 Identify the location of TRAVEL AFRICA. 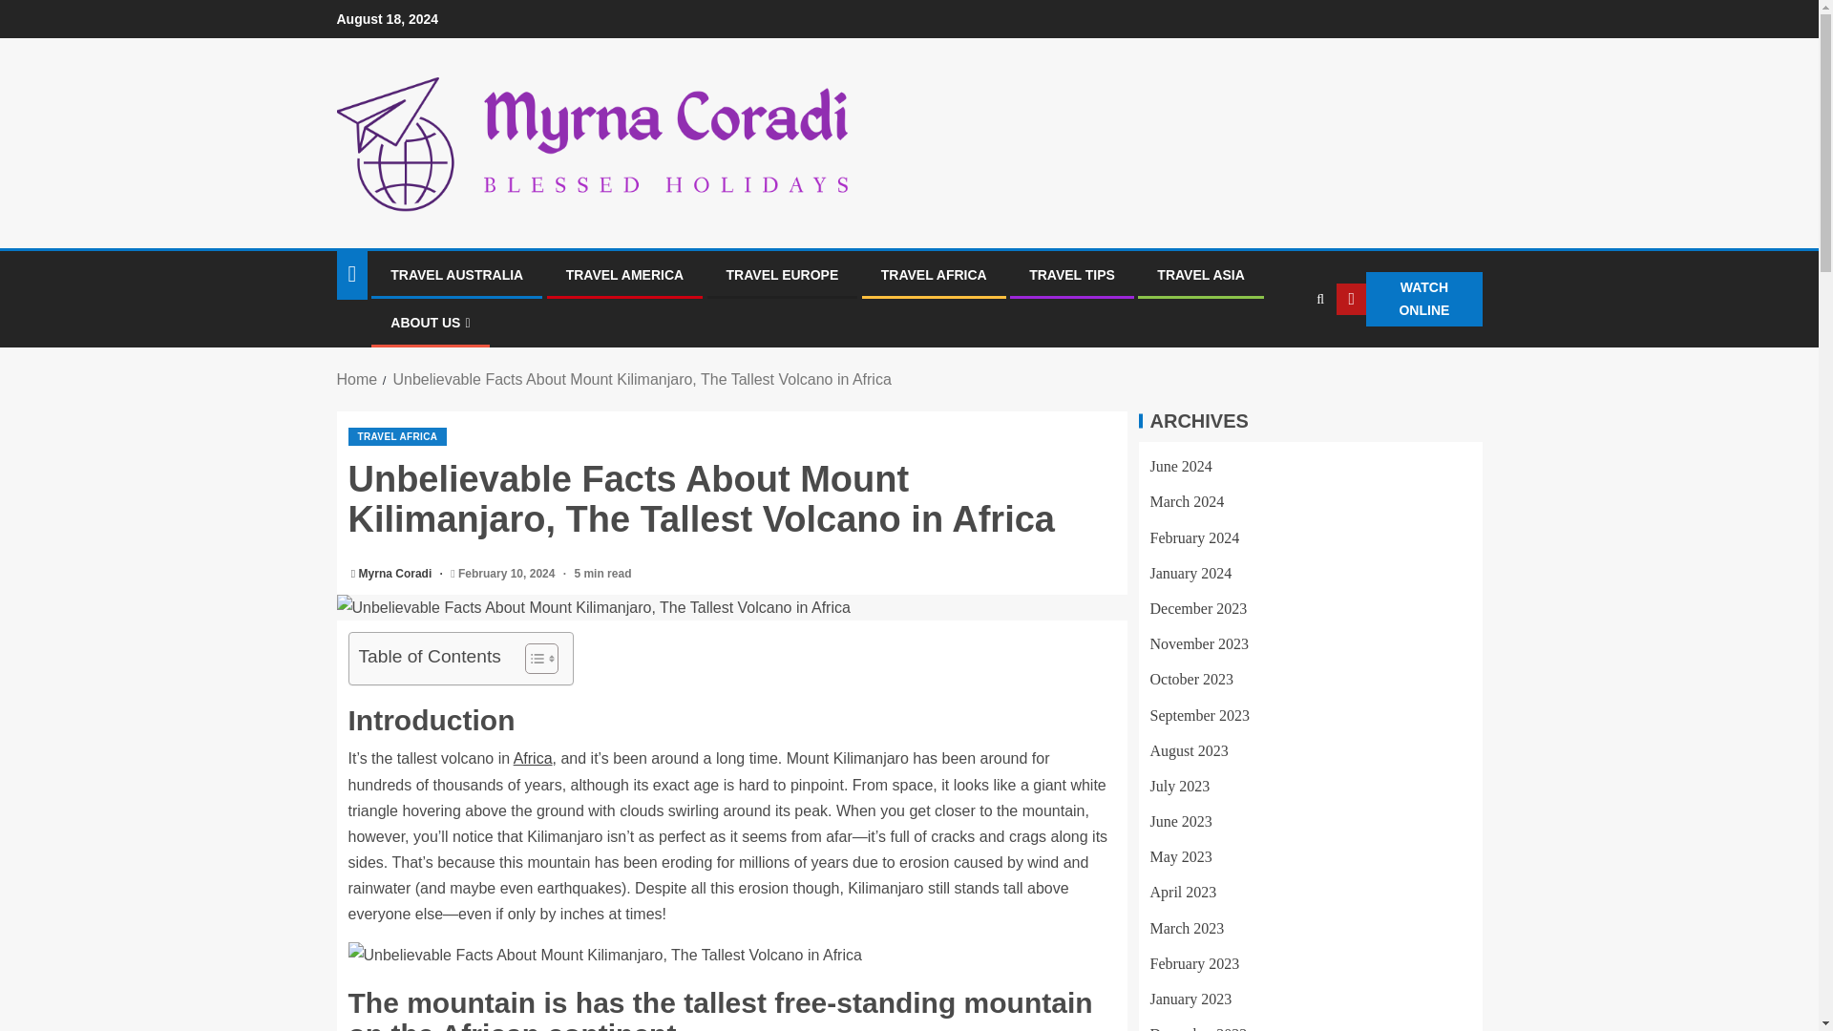
(397, 436).